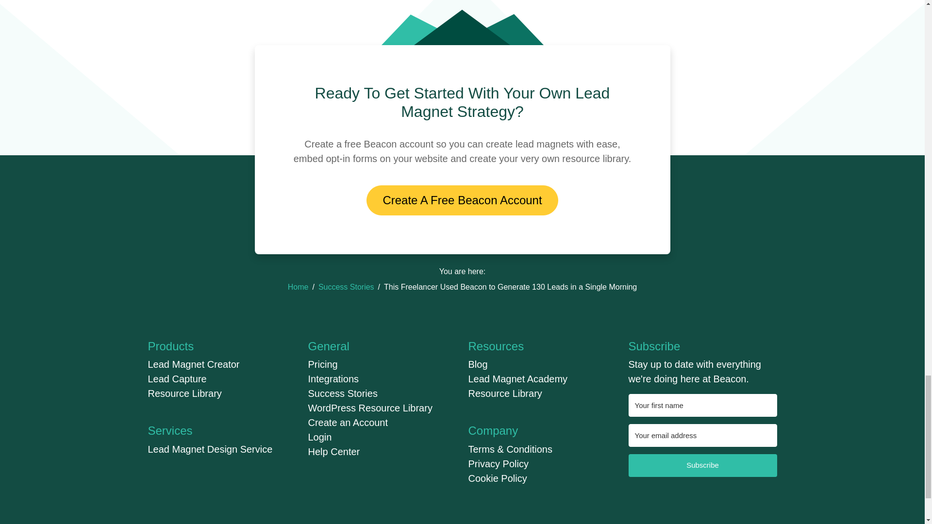 The height and width of the screenshot is (524, 932). I want to click on Blog, so click(478, 364).